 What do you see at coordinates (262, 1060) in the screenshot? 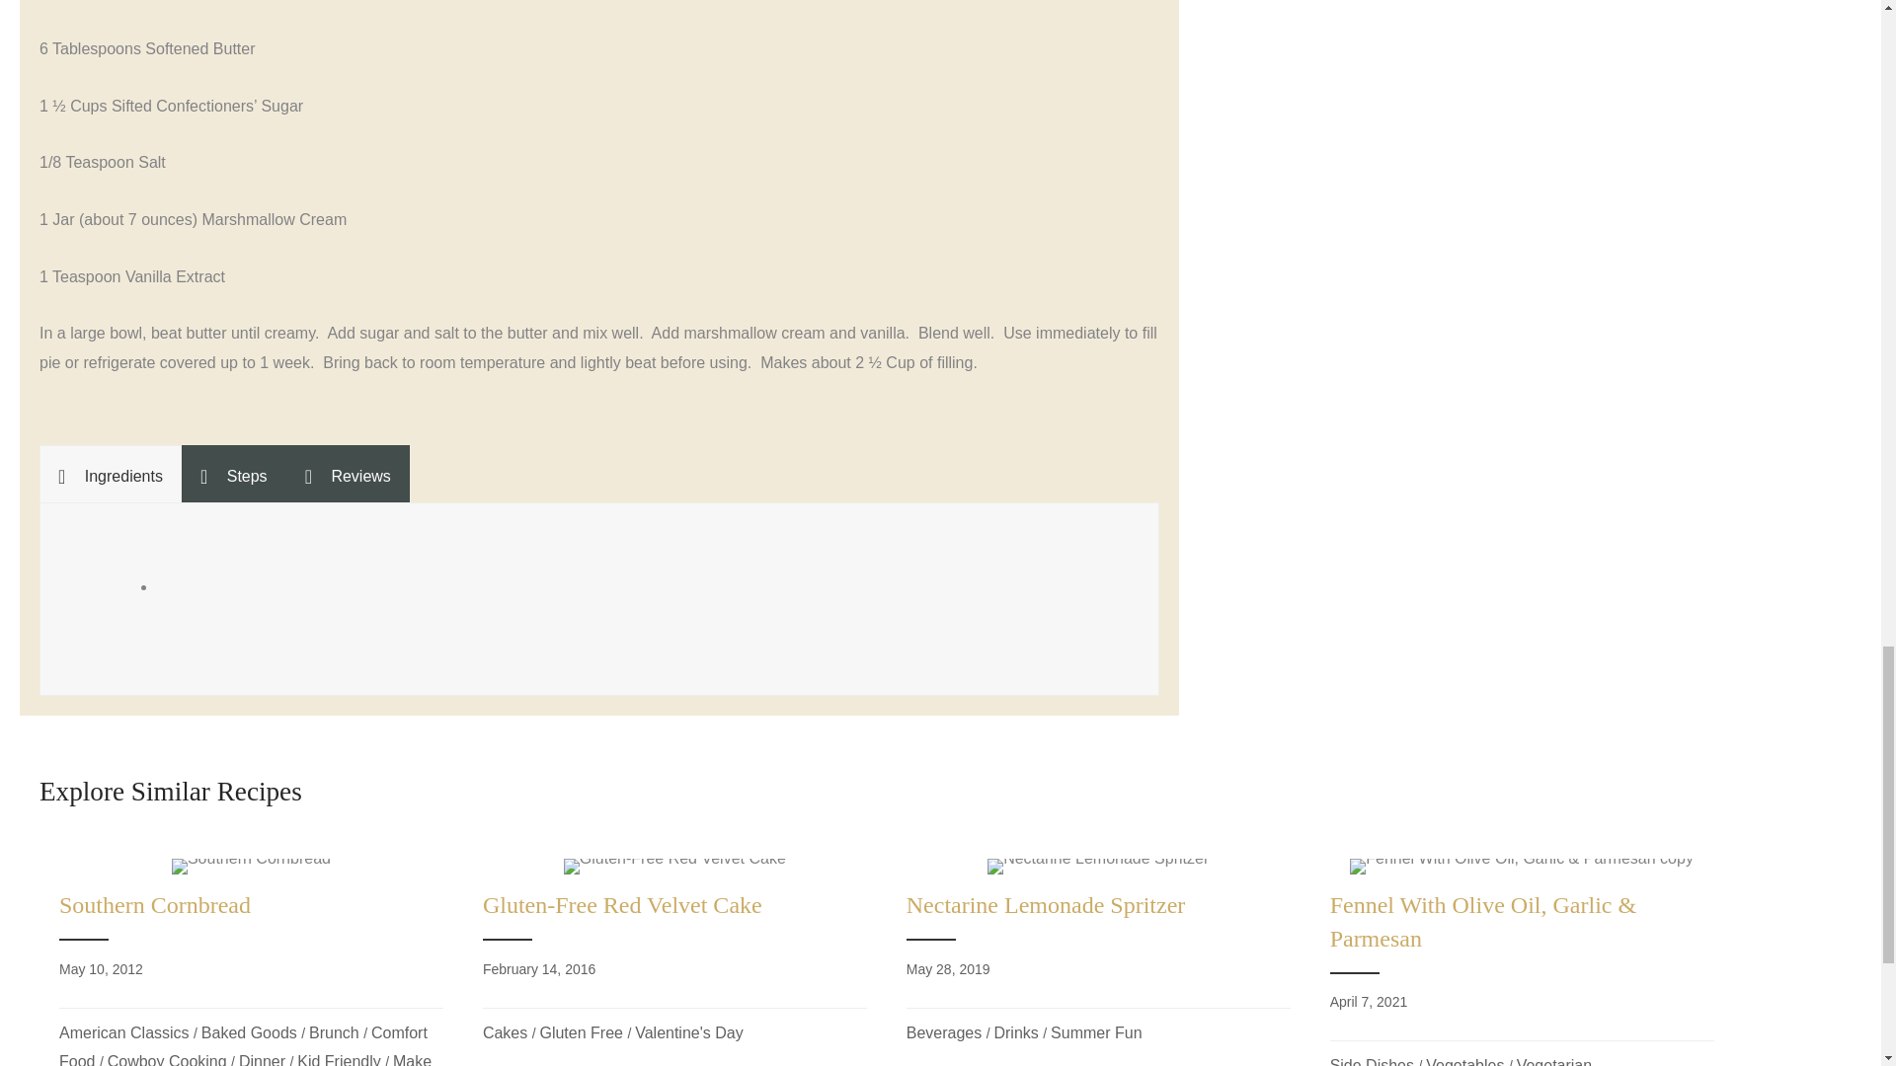
I see `Dinner` at bounding box center [262, 1060].